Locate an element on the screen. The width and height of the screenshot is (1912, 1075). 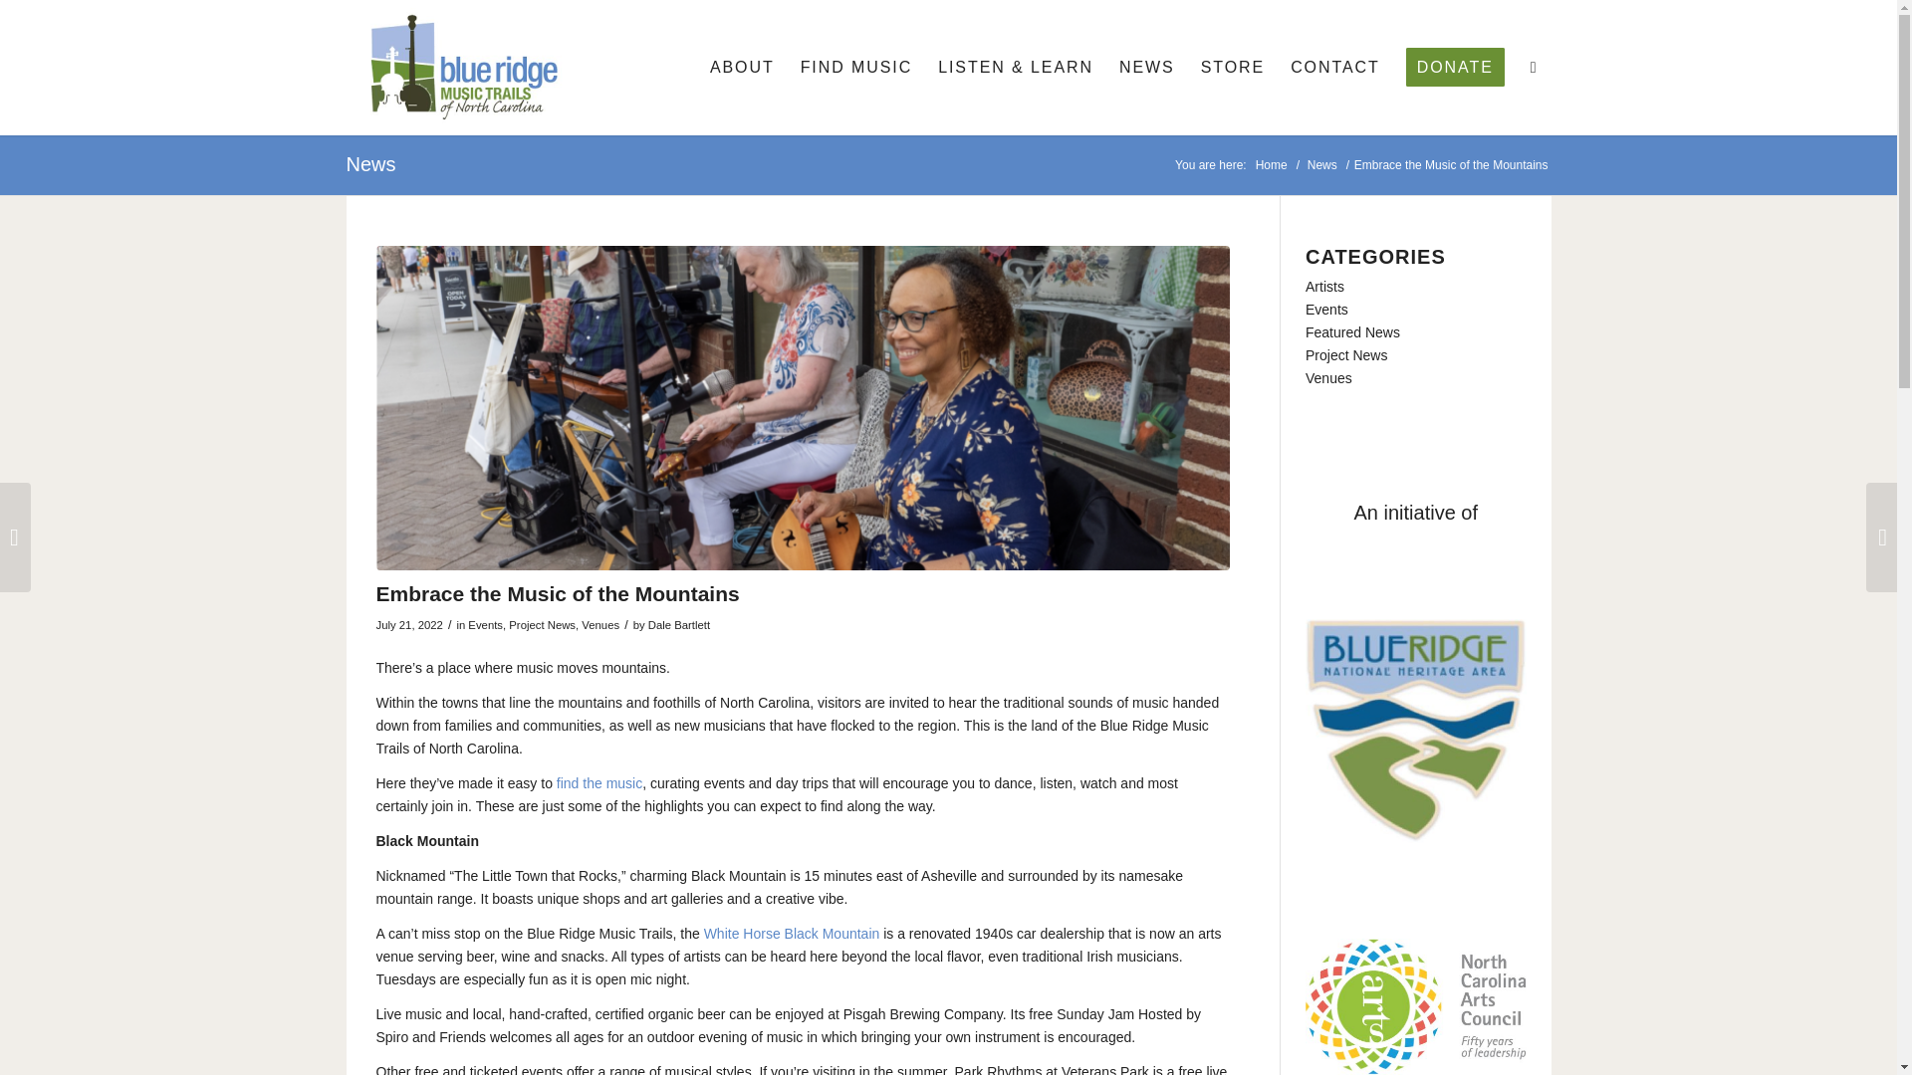
News is located at coordinates (370, 164).